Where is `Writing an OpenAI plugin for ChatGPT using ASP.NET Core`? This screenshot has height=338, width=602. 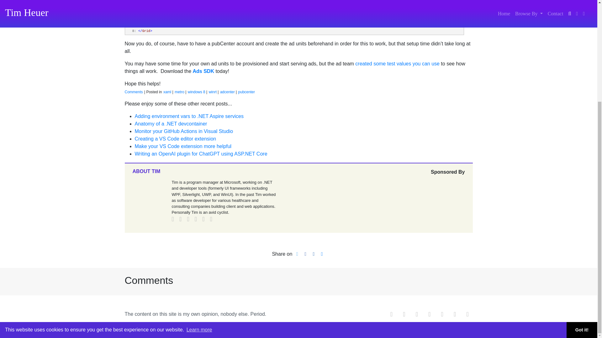
Writing an OpenAI plugin for ChatGPT using ASP.NET Core is located at coordinates (201, 154).